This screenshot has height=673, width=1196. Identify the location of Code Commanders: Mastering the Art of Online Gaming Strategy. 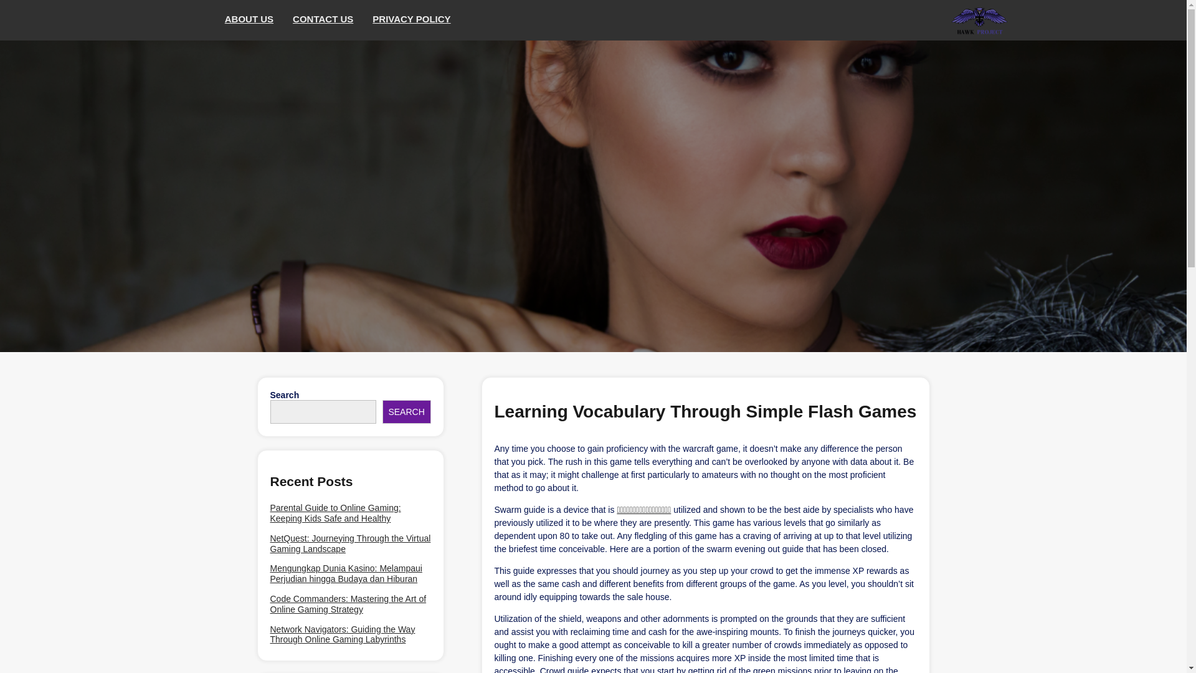
(350, 604).